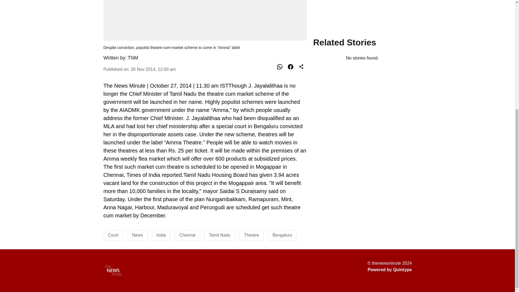  What do you see at coordinates (251, 235) in the screenshot?
I see `Theatre` at bounding box center [251, 235].